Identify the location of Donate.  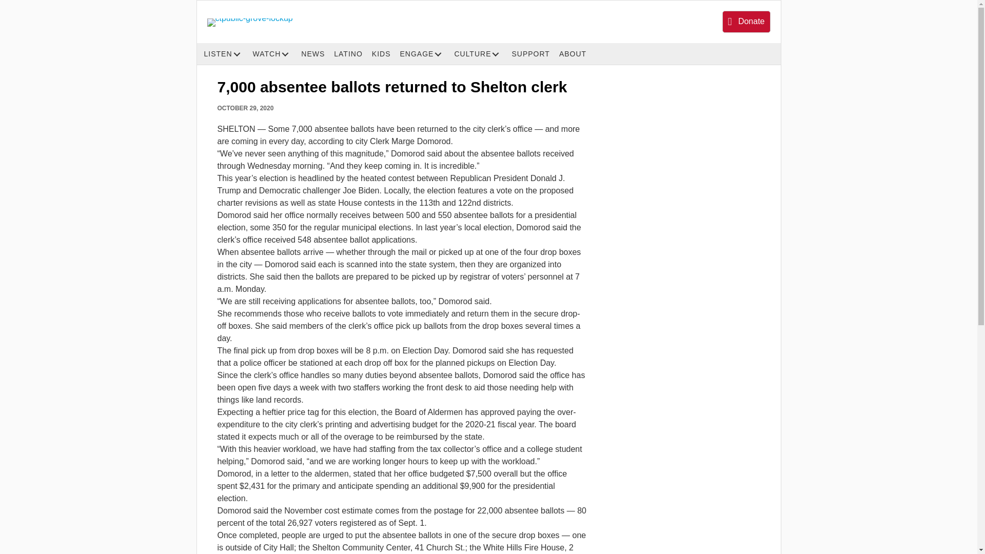
(746, 22).